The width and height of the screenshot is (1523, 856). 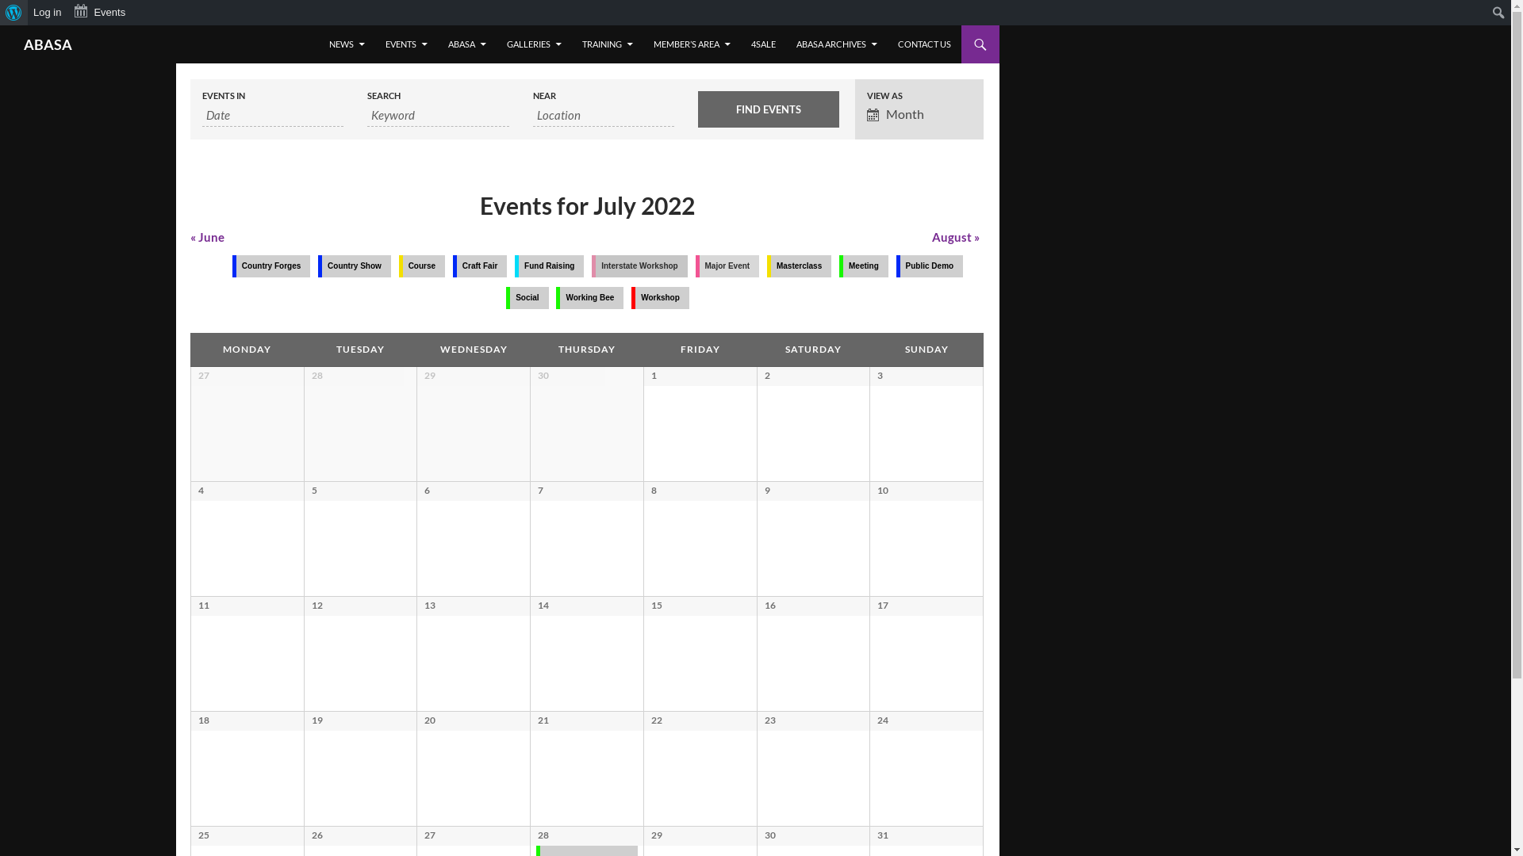 I want to click on ABASA ARCHIVES, so click(x=837, y=44).